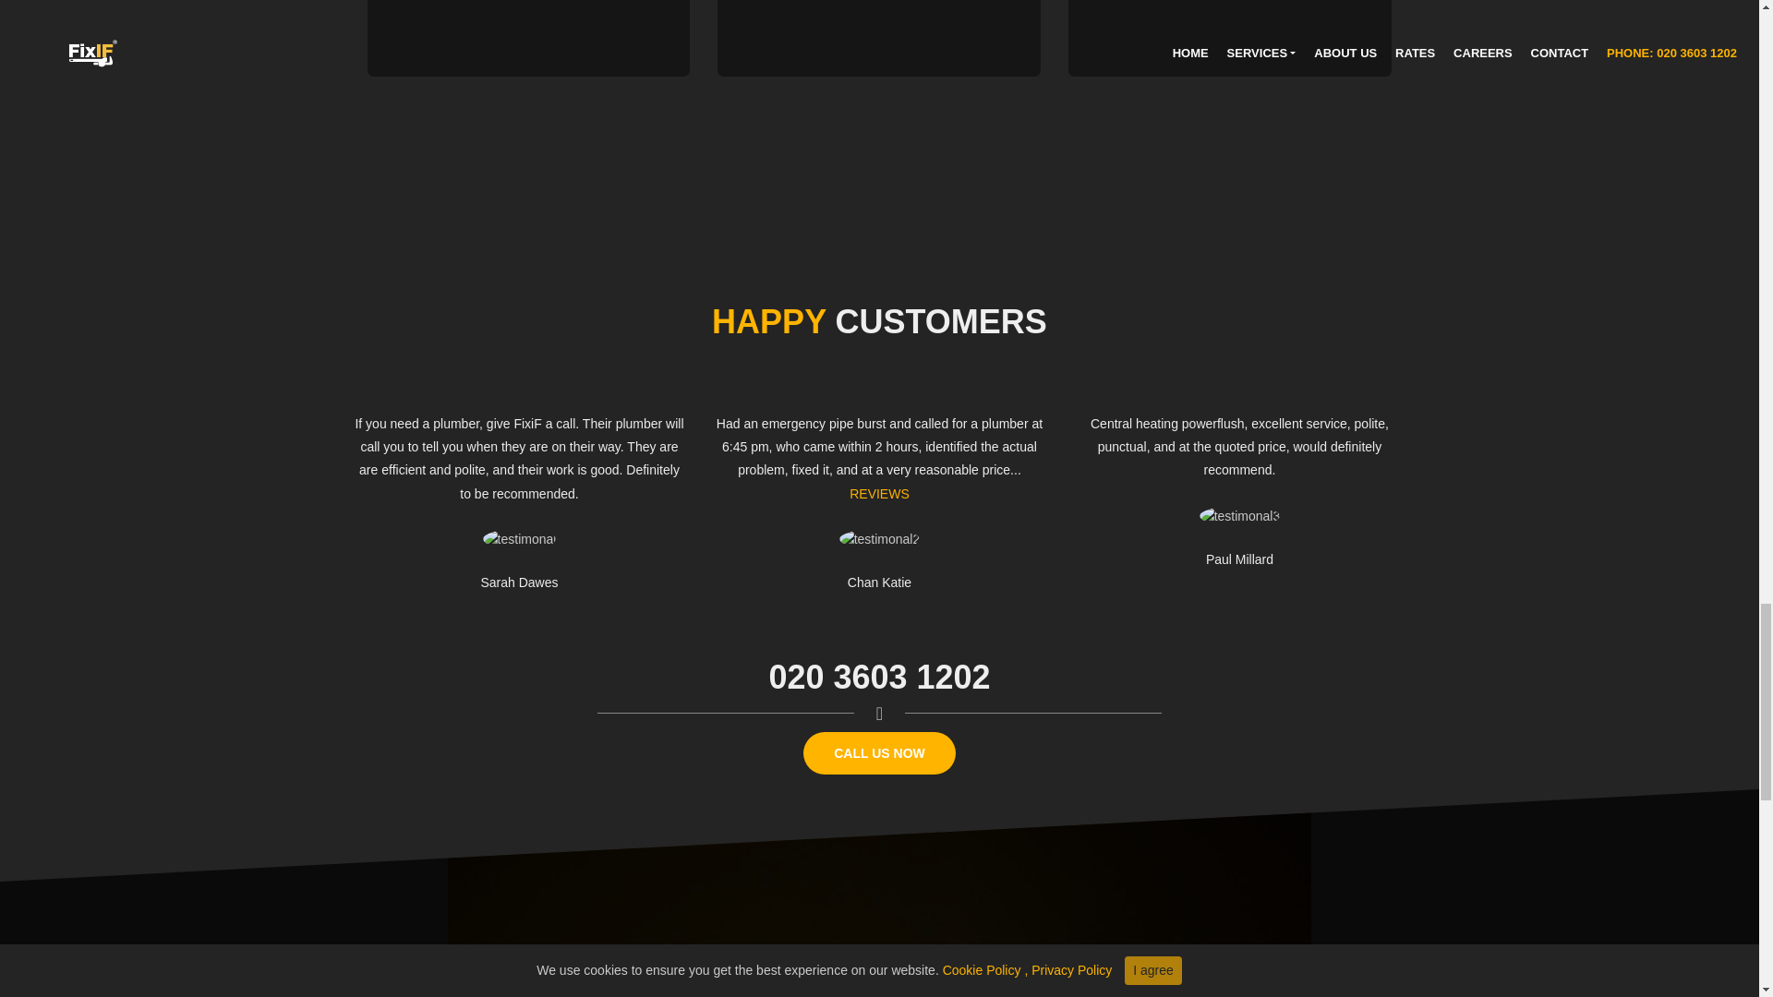 The height and width of the screenshot is (997, 1773). Describe the element at coordinates (941, 24) in the screenshot. I see `Find out more` at that location.